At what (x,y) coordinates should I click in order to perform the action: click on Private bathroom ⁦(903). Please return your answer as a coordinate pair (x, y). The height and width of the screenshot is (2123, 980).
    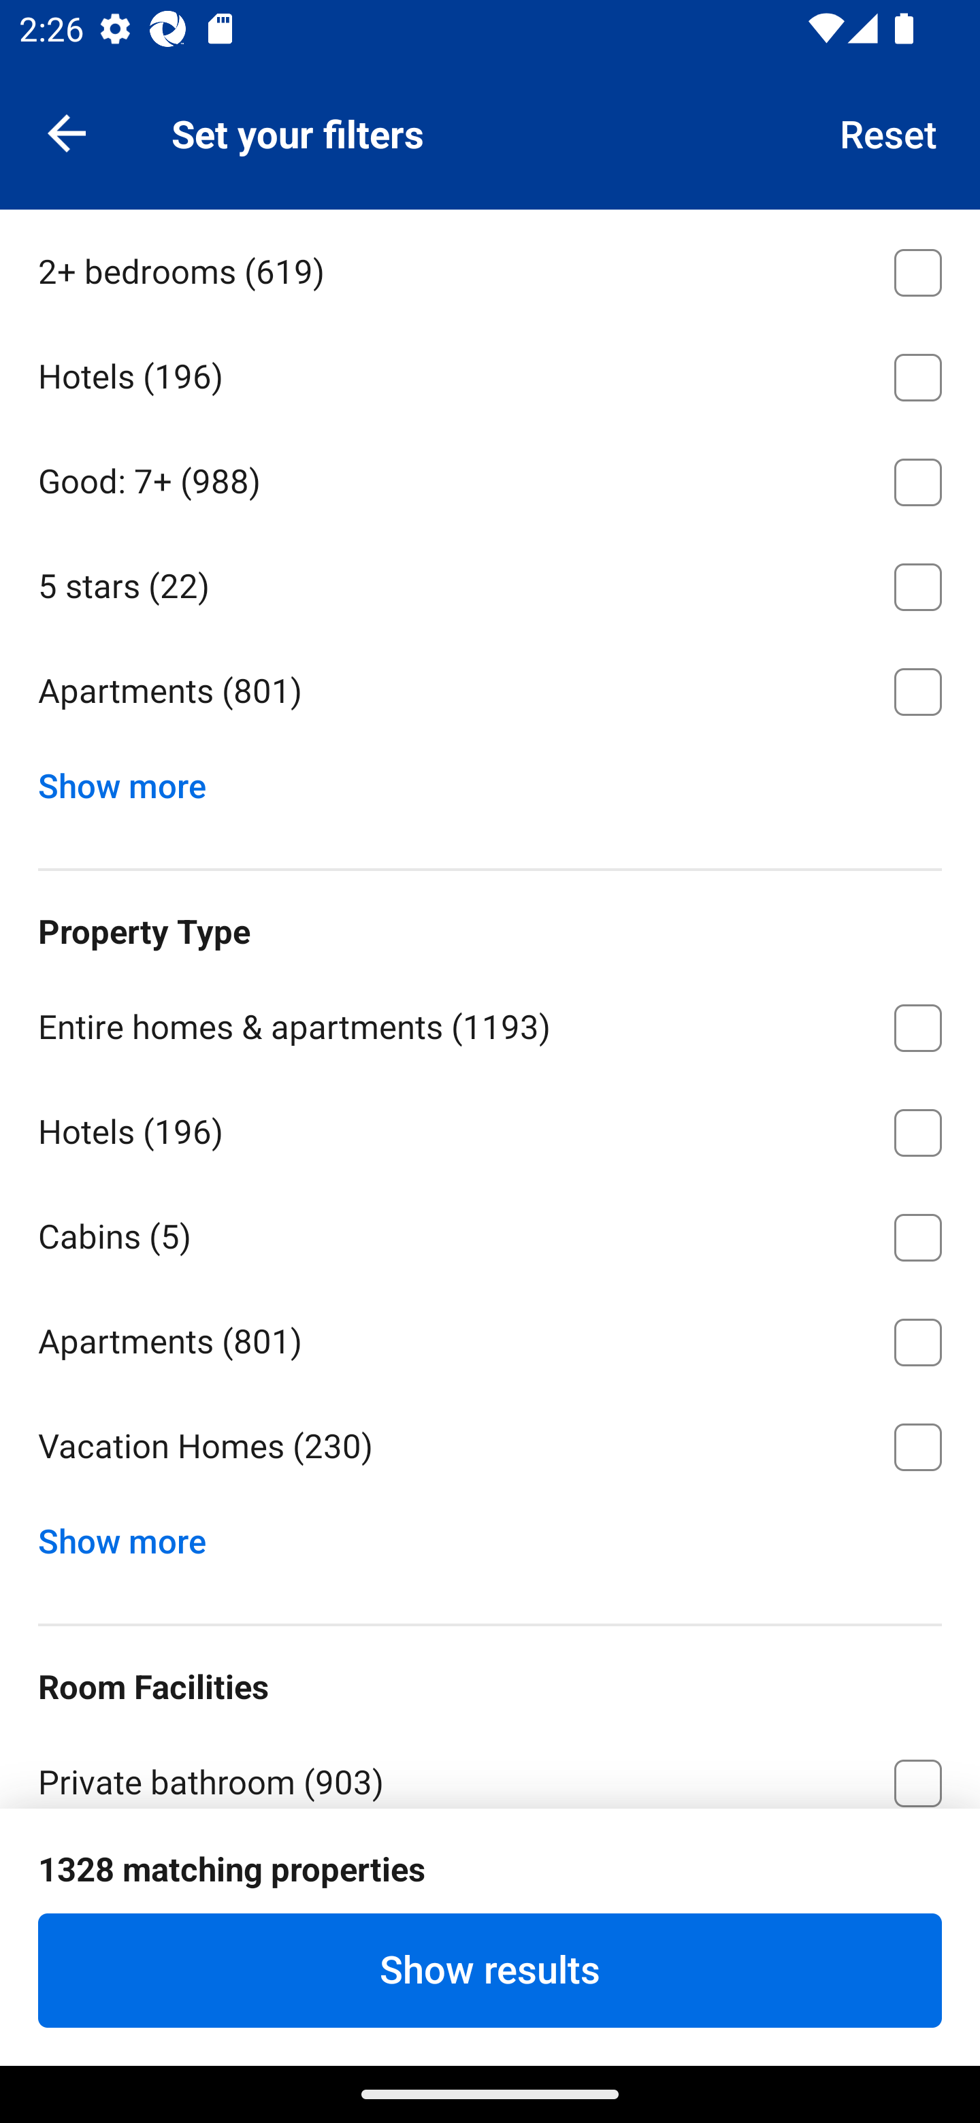
    Looking at the image, I should click on (490, 1767).